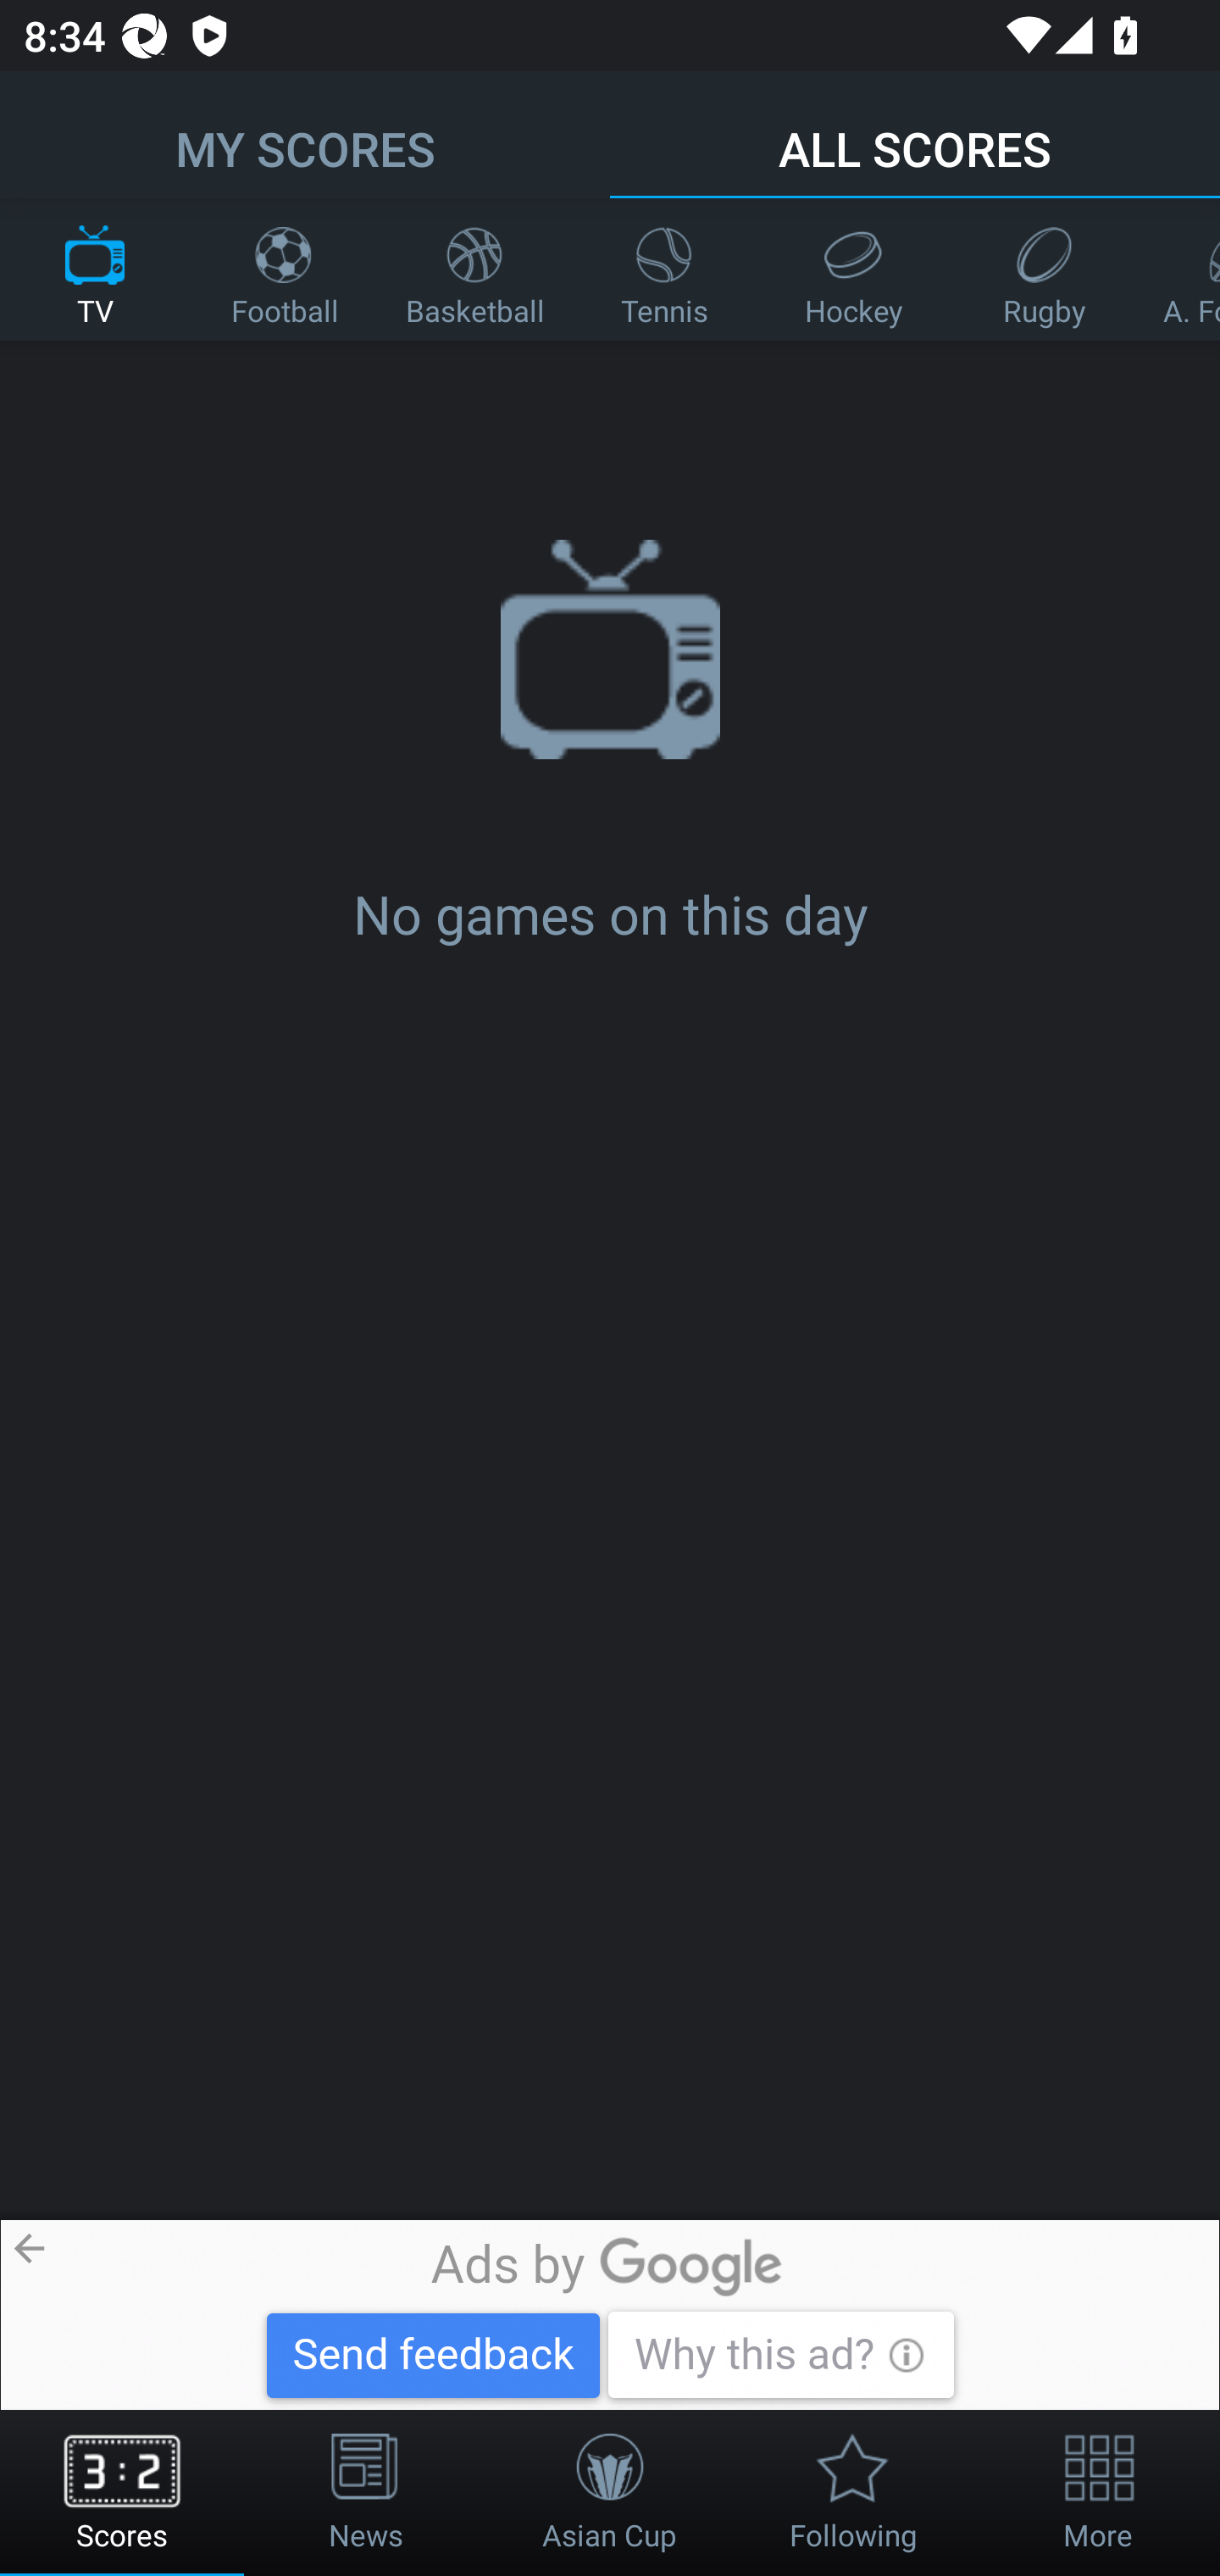 This screenshot has height=2576, width=1220. What do you see at coordinates (285, 269) in the screenshot?
I see `Football` at bounding box center [285, 269].